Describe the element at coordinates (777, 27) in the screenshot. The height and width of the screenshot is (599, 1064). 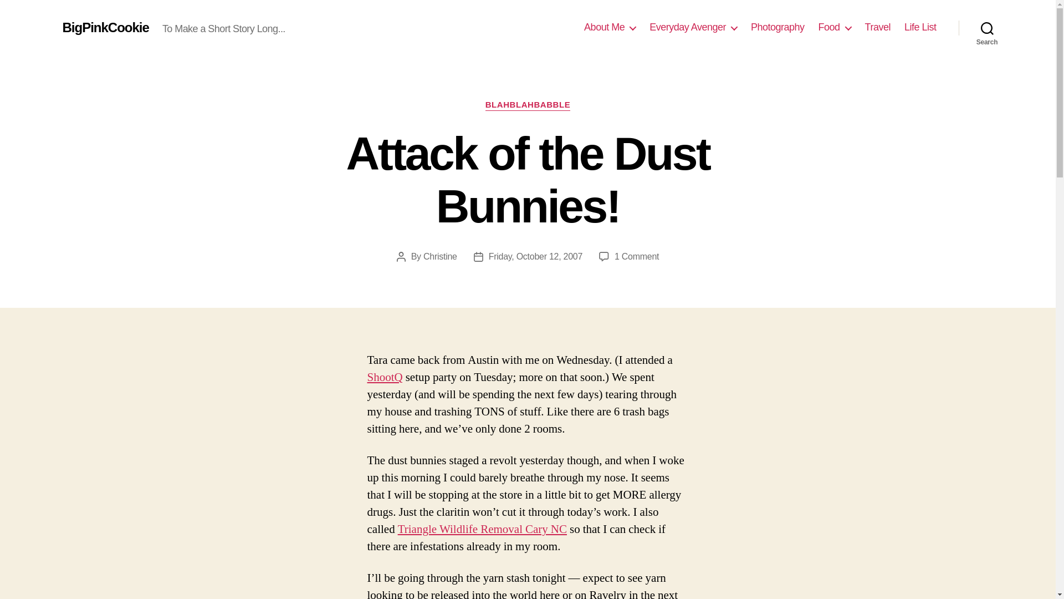
I see `Photography` at that location.